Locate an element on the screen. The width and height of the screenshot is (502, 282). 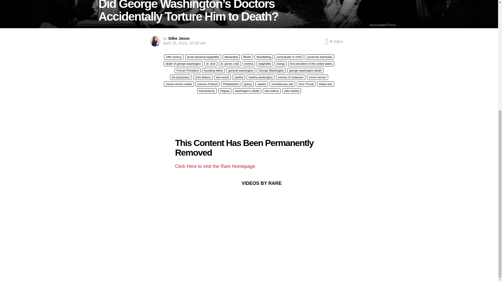
bloodletting is located at coordinates (264, 57).